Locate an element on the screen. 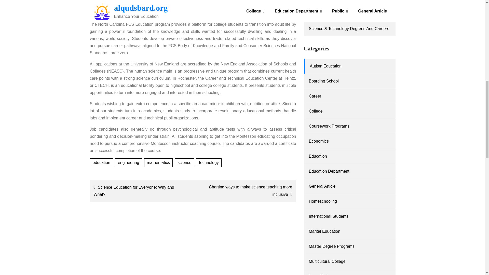 The image size is (489, 275). Charting ways to make science teaching more inclusive is located at coordinates (246, 191).